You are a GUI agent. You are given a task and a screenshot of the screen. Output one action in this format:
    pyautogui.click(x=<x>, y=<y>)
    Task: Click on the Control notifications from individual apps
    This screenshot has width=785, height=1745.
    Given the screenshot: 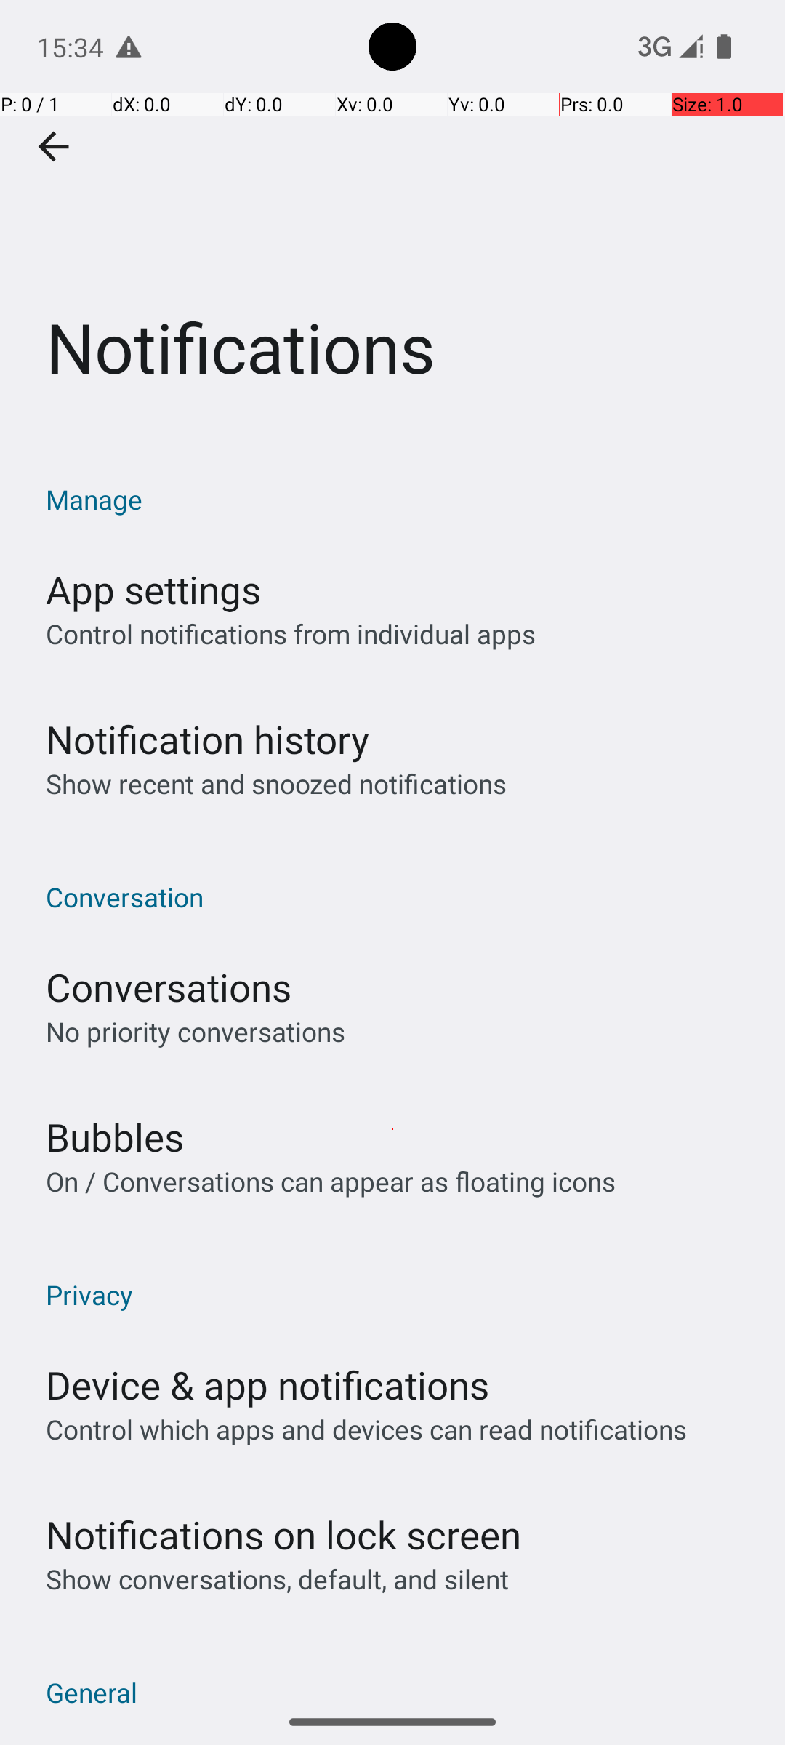 What is the action you would take?
    pyautogui.click(x=291, y=634)
    